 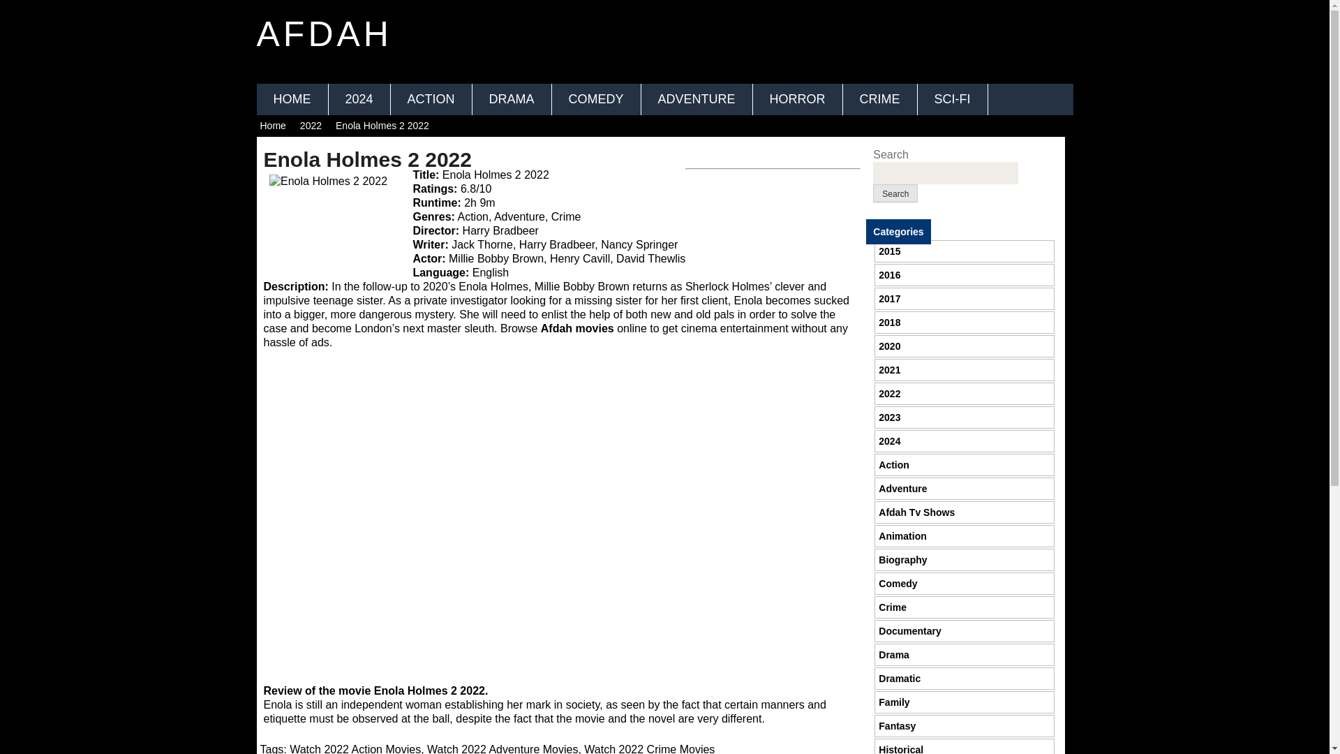 What do you see at coordinates (889, 251) in the screenshot?
I see `2015` at bounding box center [889, 251].